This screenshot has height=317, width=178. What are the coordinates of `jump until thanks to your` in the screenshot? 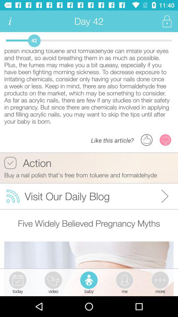 It's located at (89, 87).